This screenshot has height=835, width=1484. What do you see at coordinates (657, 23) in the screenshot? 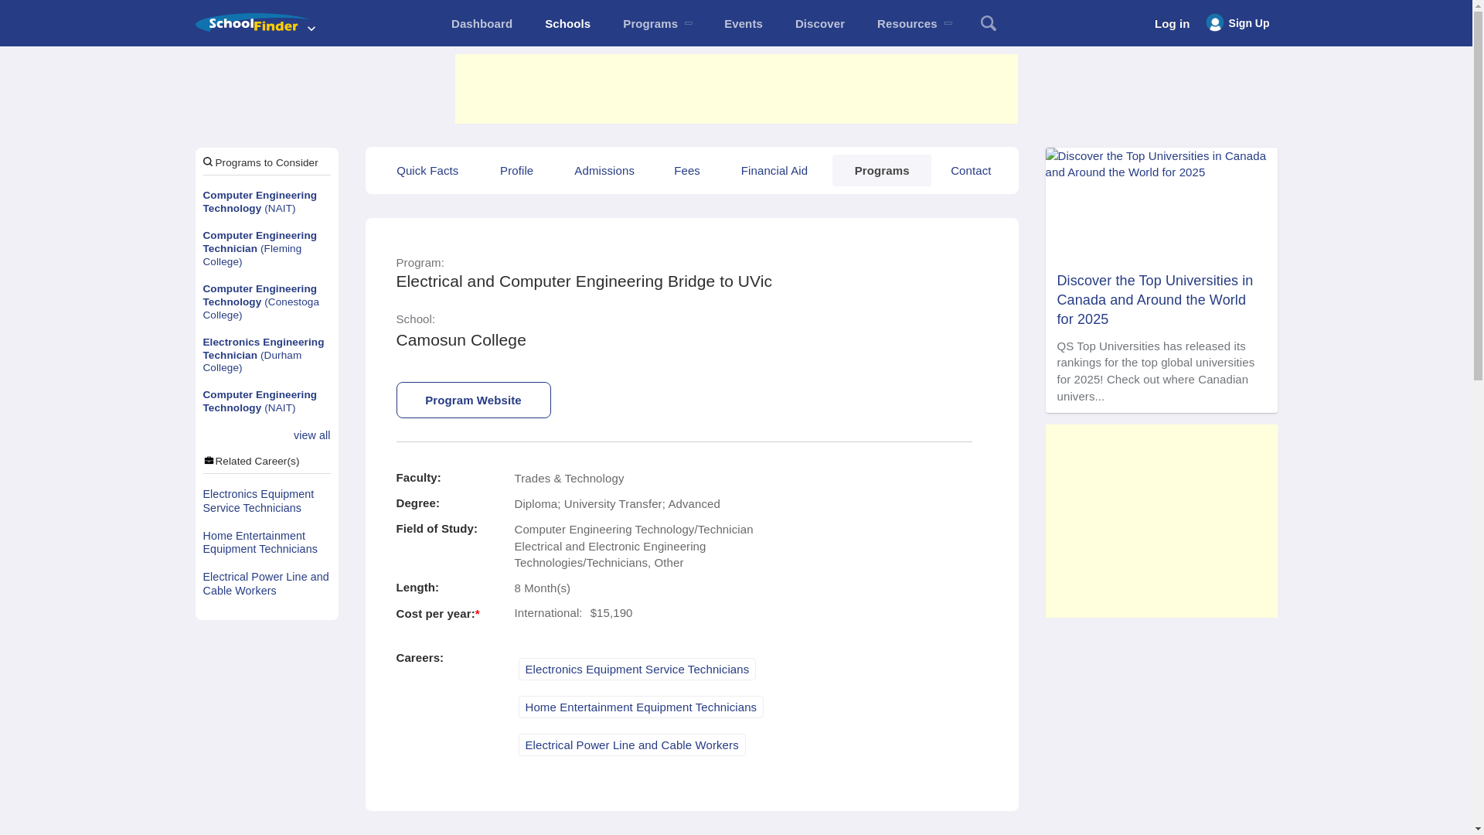
I see `Programs` at bounding box center [657, 23].